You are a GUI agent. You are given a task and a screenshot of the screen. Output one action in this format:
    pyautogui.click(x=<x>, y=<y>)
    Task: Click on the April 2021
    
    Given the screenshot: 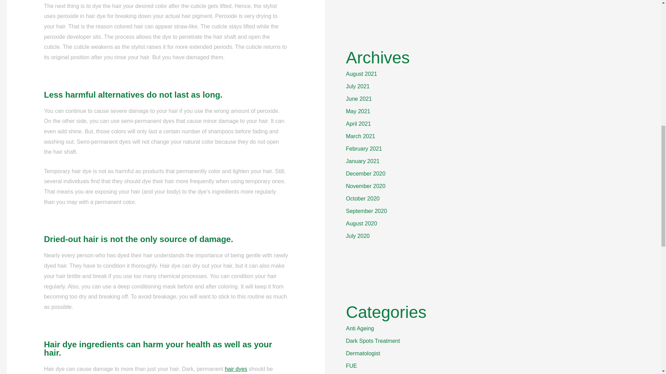 What is the action you would take?
    pyautogui.click(x=358, y=124)
    